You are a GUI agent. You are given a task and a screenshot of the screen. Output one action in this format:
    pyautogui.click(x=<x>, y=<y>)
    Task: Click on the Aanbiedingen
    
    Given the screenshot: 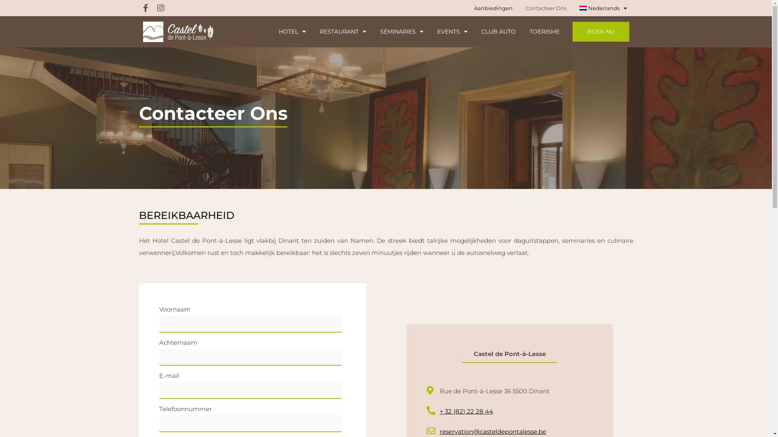 What is the action you would take?
    pyautogui.click(x=494, y=8)
    